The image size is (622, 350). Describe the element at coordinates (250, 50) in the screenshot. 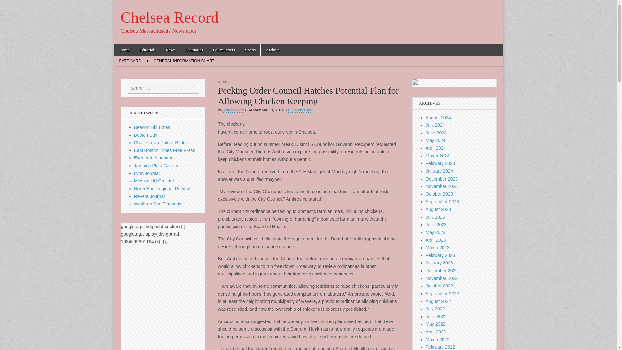

I see `Sports` at that location.